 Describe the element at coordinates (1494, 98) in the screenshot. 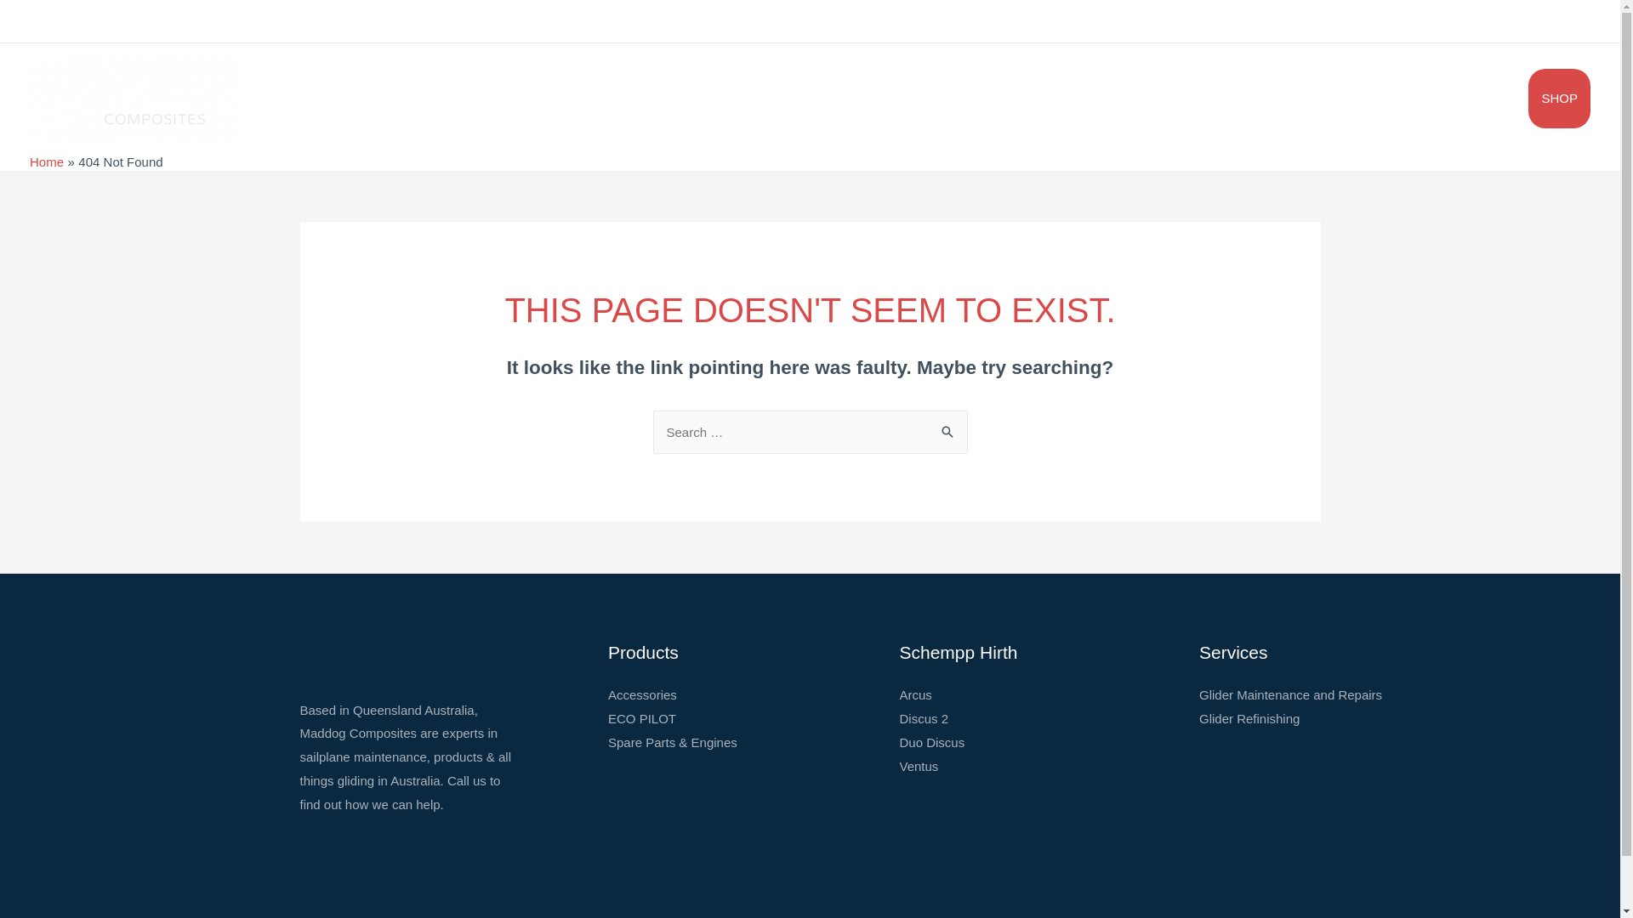

I see `Contact` at that location.